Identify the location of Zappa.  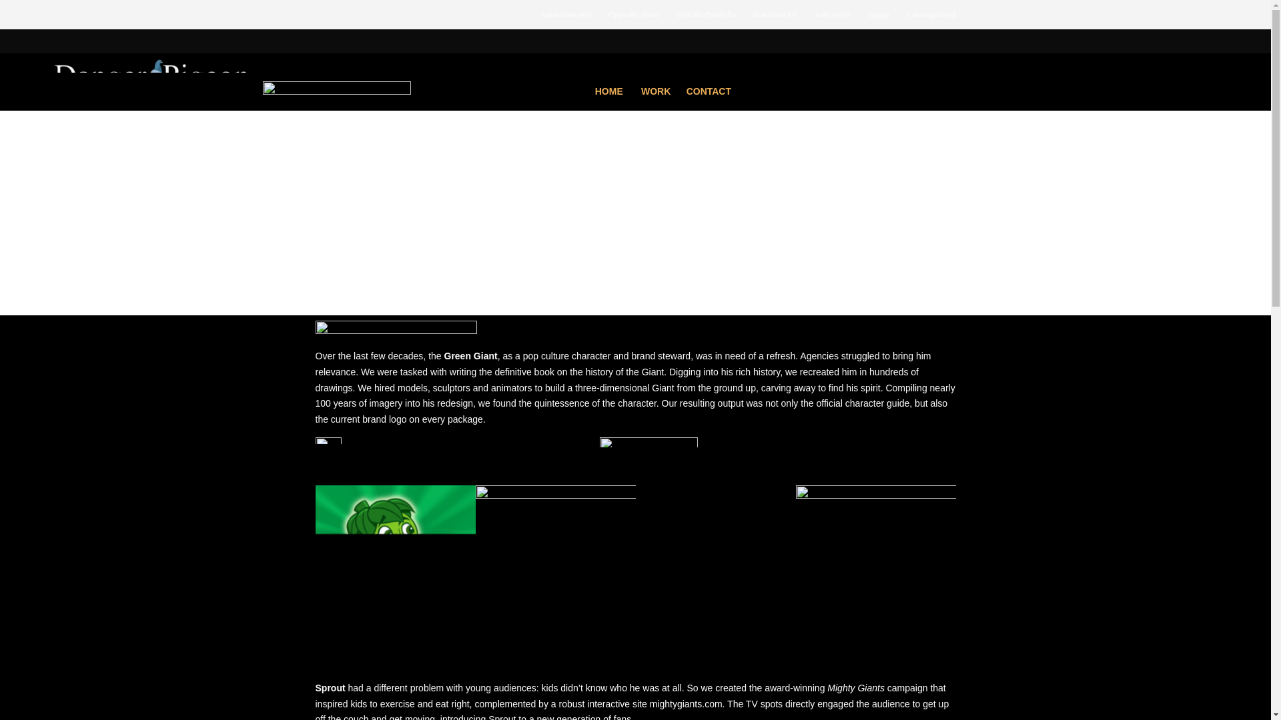
(878, 20).